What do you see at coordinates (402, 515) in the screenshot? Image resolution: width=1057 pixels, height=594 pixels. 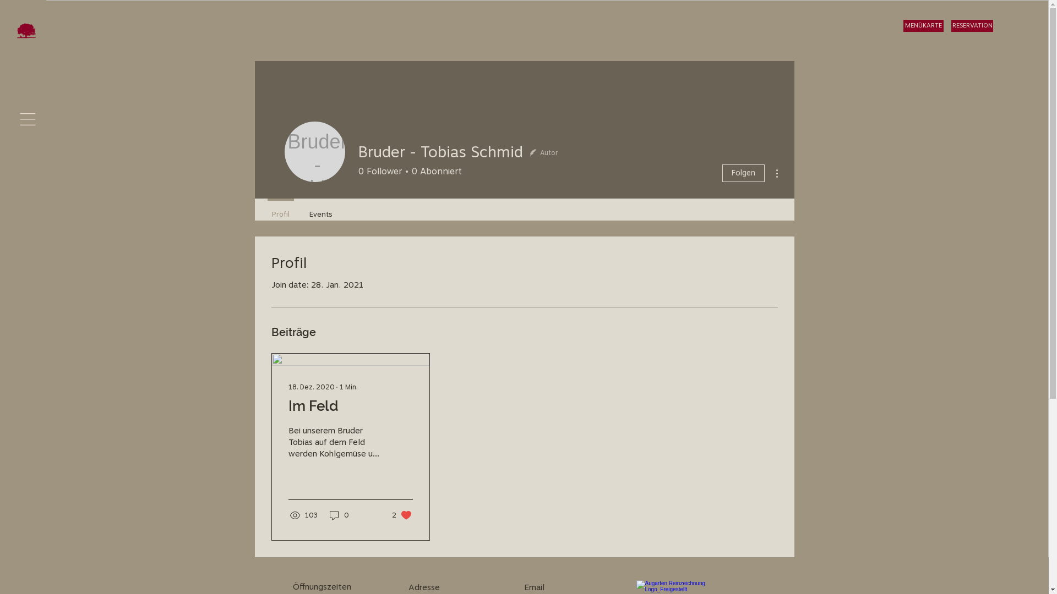 I see `2` at bounding box center [402, 515].